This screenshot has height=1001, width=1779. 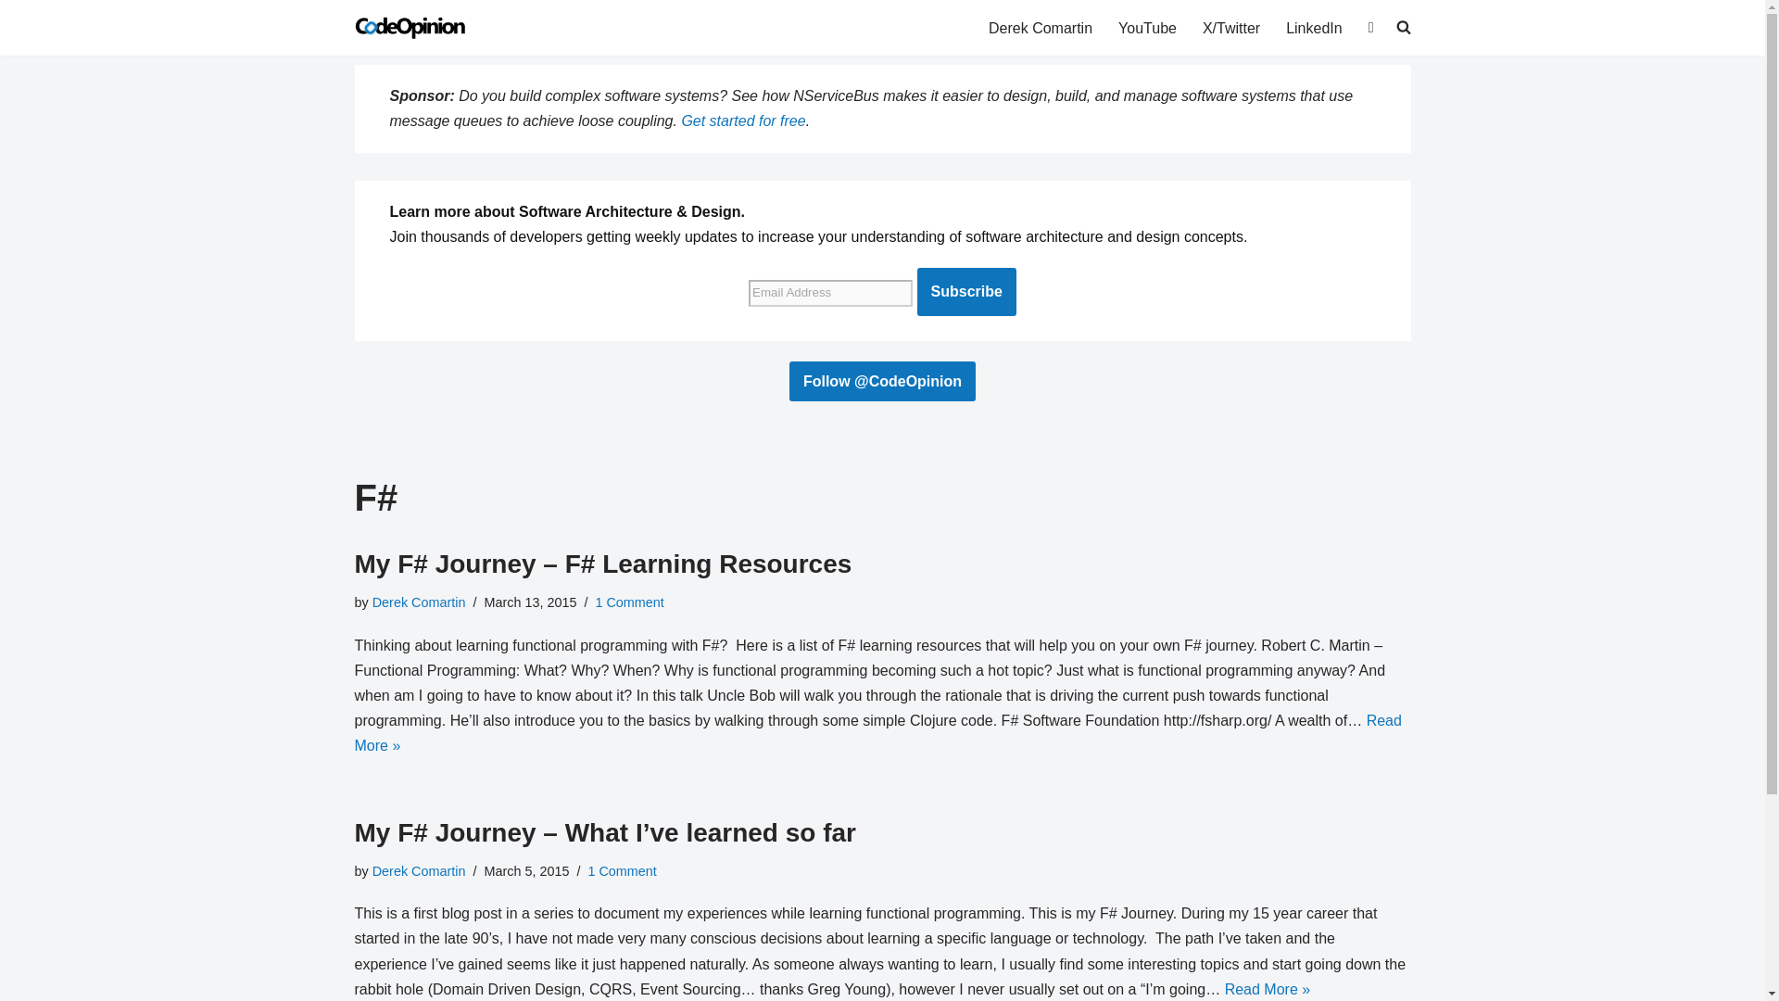 What do you see at coordinates (1147, 28) in the screenshot?
I see `YouTube` at bounding box center [1147, 28].